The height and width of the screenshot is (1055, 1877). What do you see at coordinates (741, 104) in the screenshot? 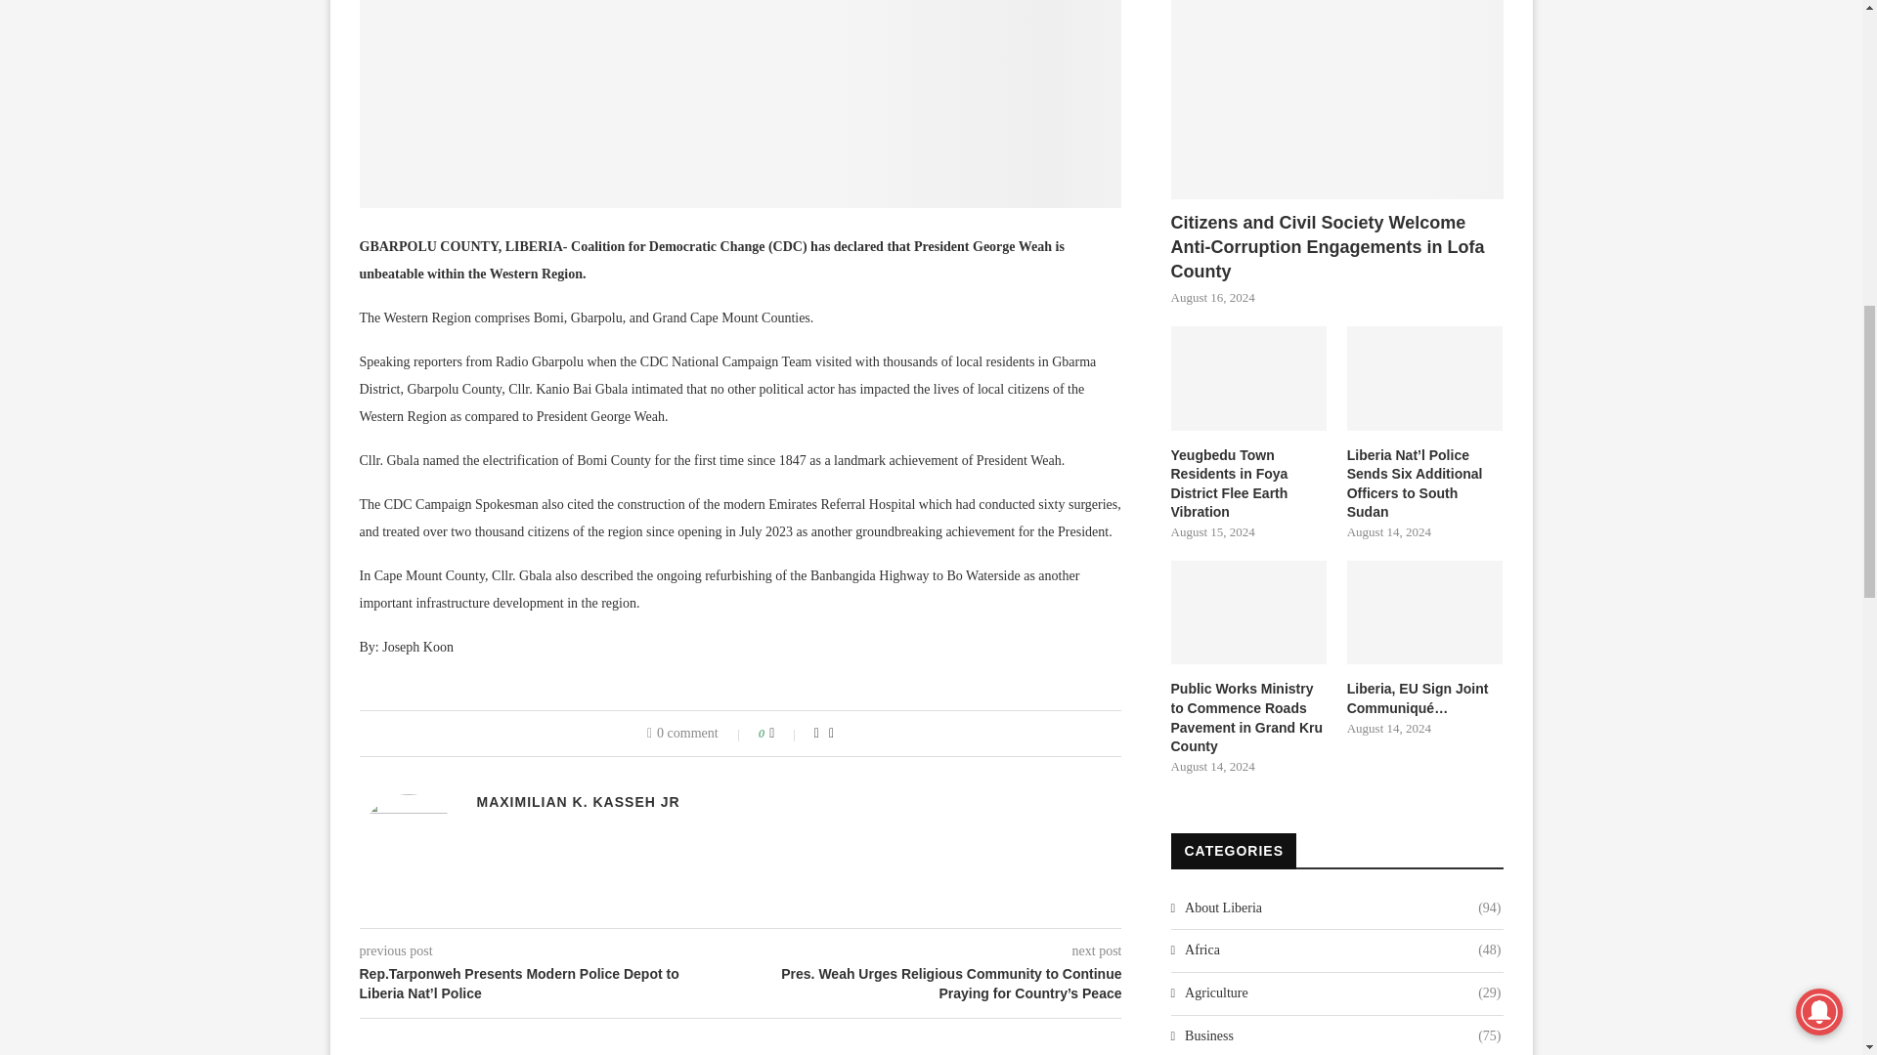
I see `HM` at bounding box center [741, 104].